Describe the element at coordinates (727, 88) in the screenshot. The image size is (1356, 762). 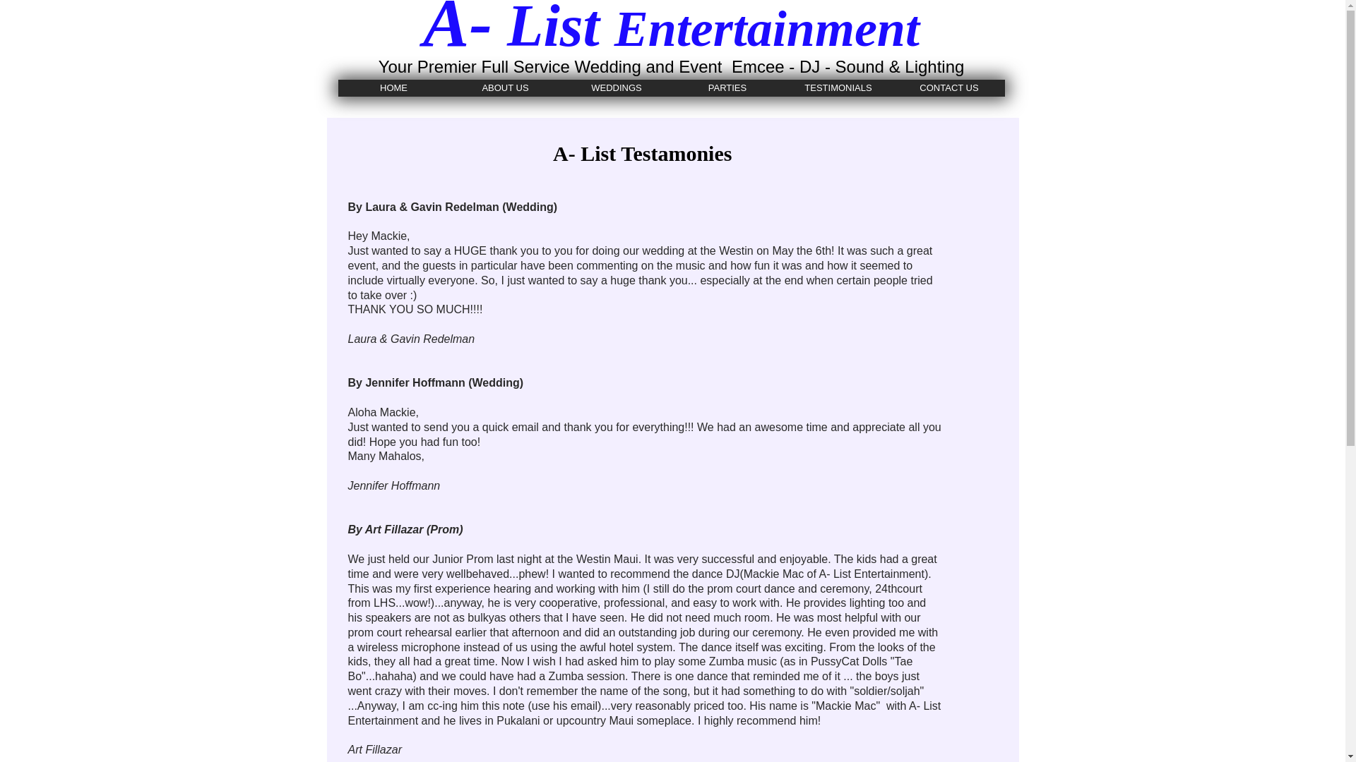
I see `PARTIES` at that location.